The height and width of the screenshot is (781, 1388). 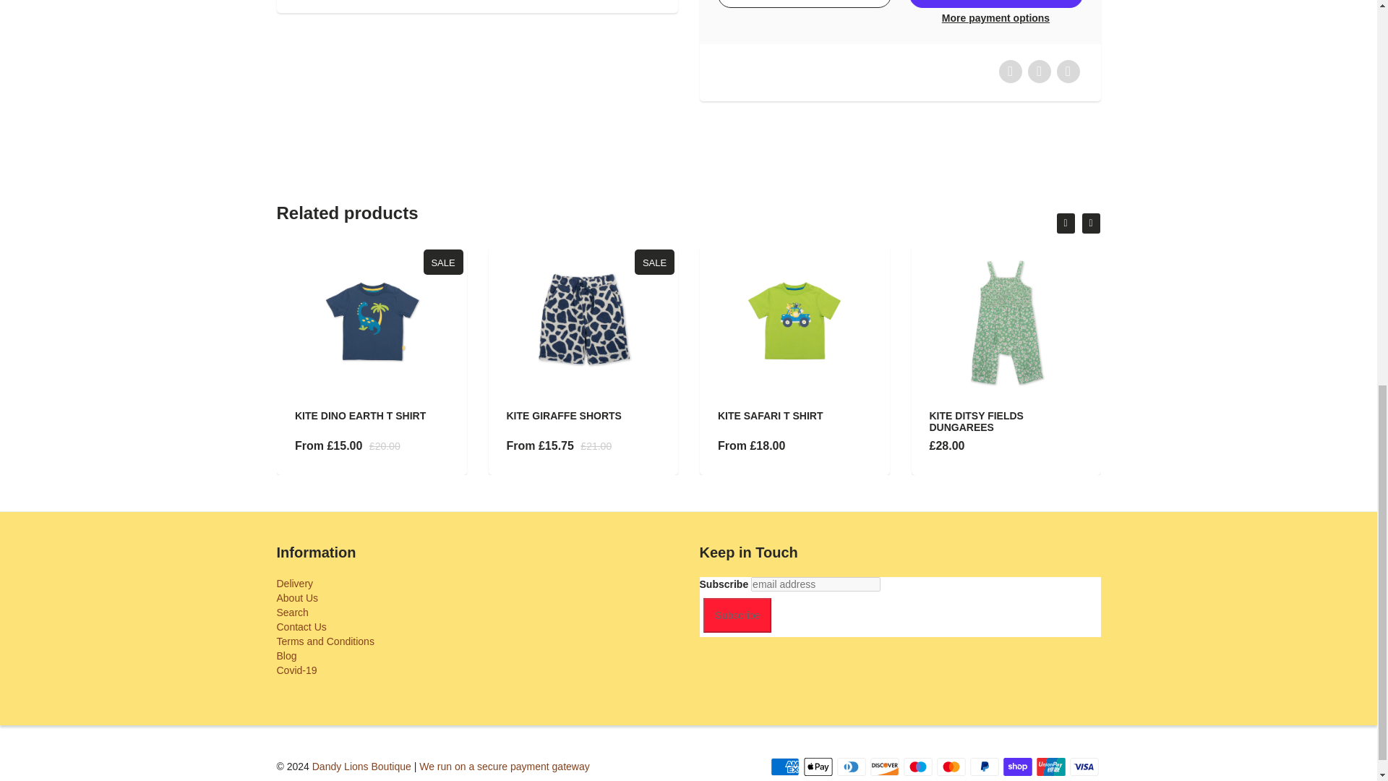 I want to click on Mastercard, so click(x=951, y=767).